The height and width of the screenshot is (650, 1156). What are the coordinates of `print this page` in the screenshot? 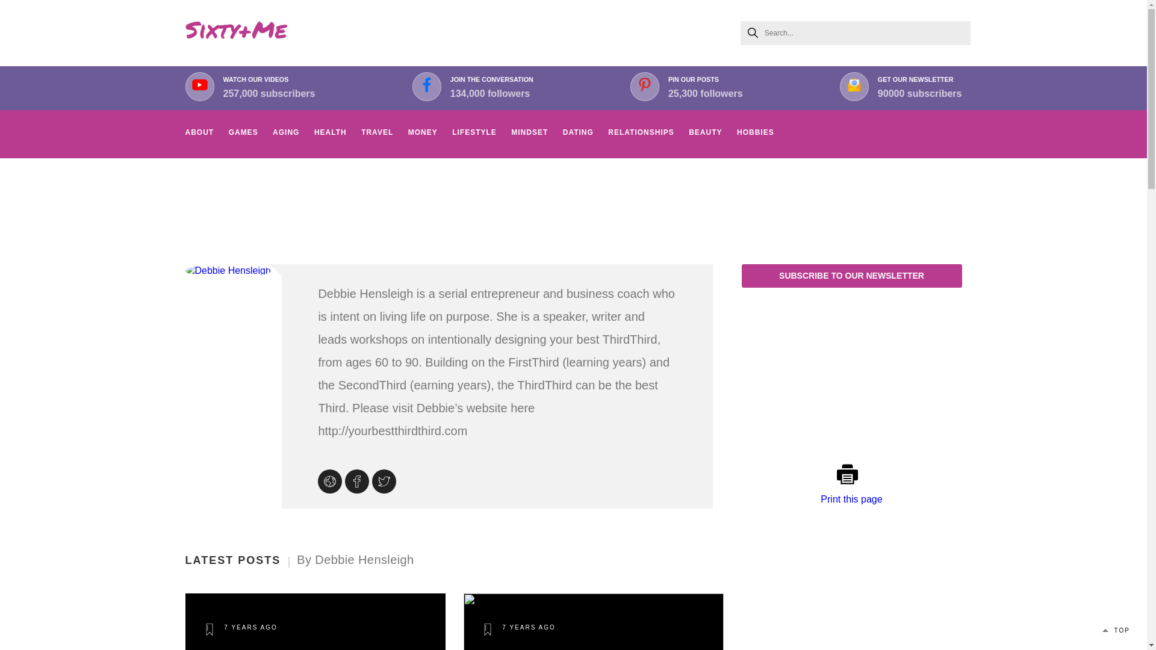 It's located at (851, 474).